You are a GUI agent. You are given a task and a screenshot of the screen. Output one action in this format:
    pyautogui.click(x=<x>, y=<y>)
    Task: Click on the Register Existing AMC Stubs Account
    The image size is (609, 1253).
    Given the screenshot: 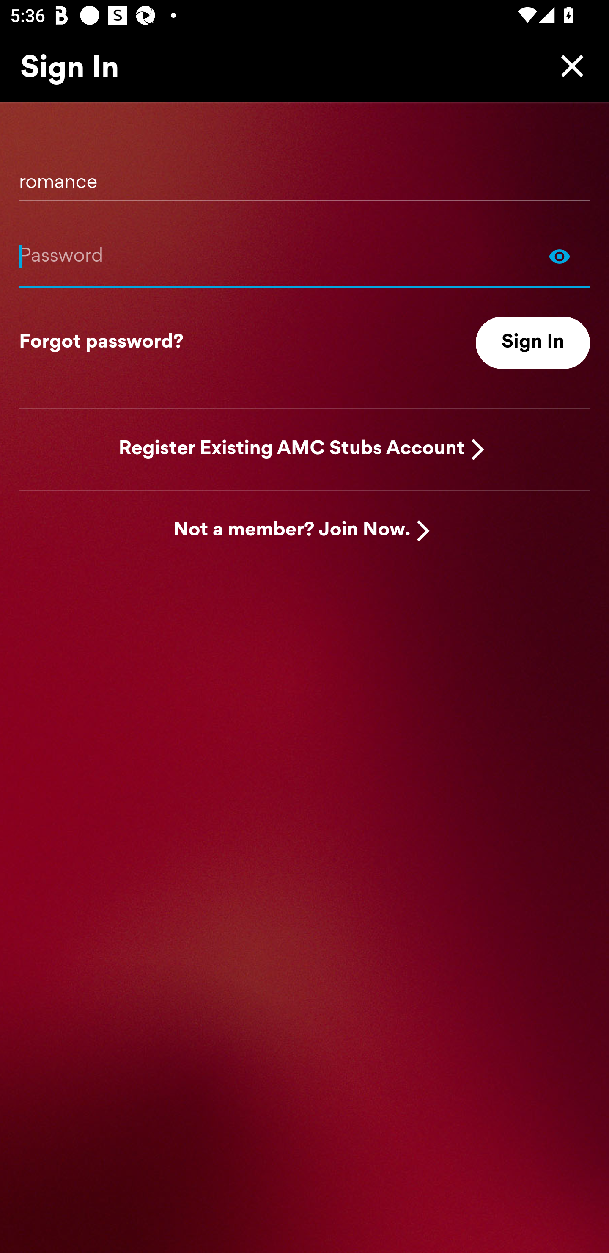 What is the action you would take?
    pyautogui.click(x=292, y=449)
    